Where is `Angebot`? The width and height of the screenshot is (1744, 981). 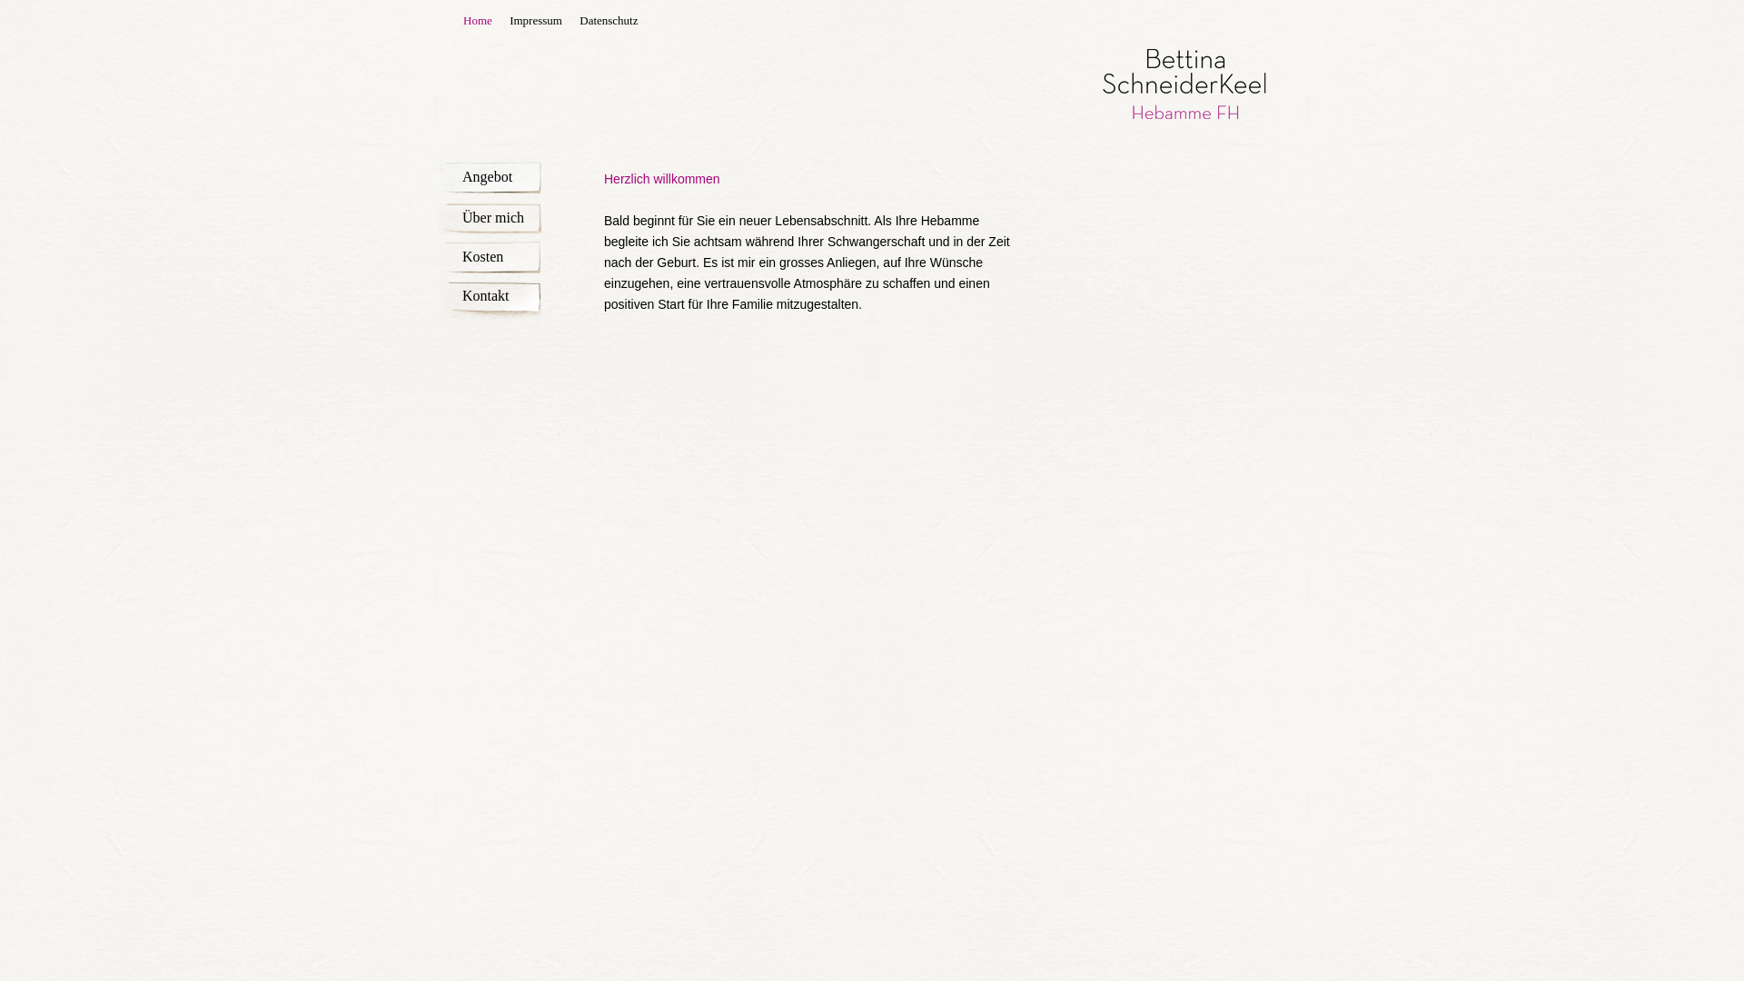
Angebot is located at coordinates (494, 171).